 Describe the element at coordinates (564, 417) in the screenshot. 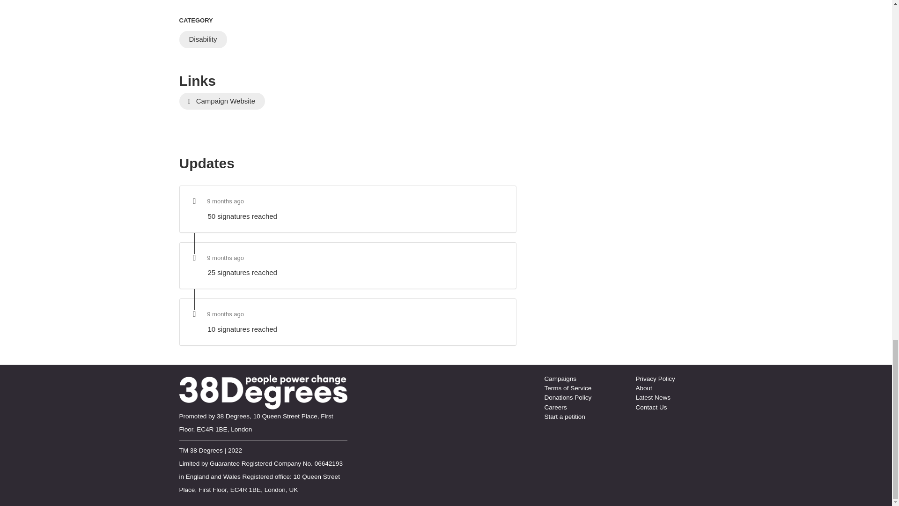

I see `Start a petition` at that location.